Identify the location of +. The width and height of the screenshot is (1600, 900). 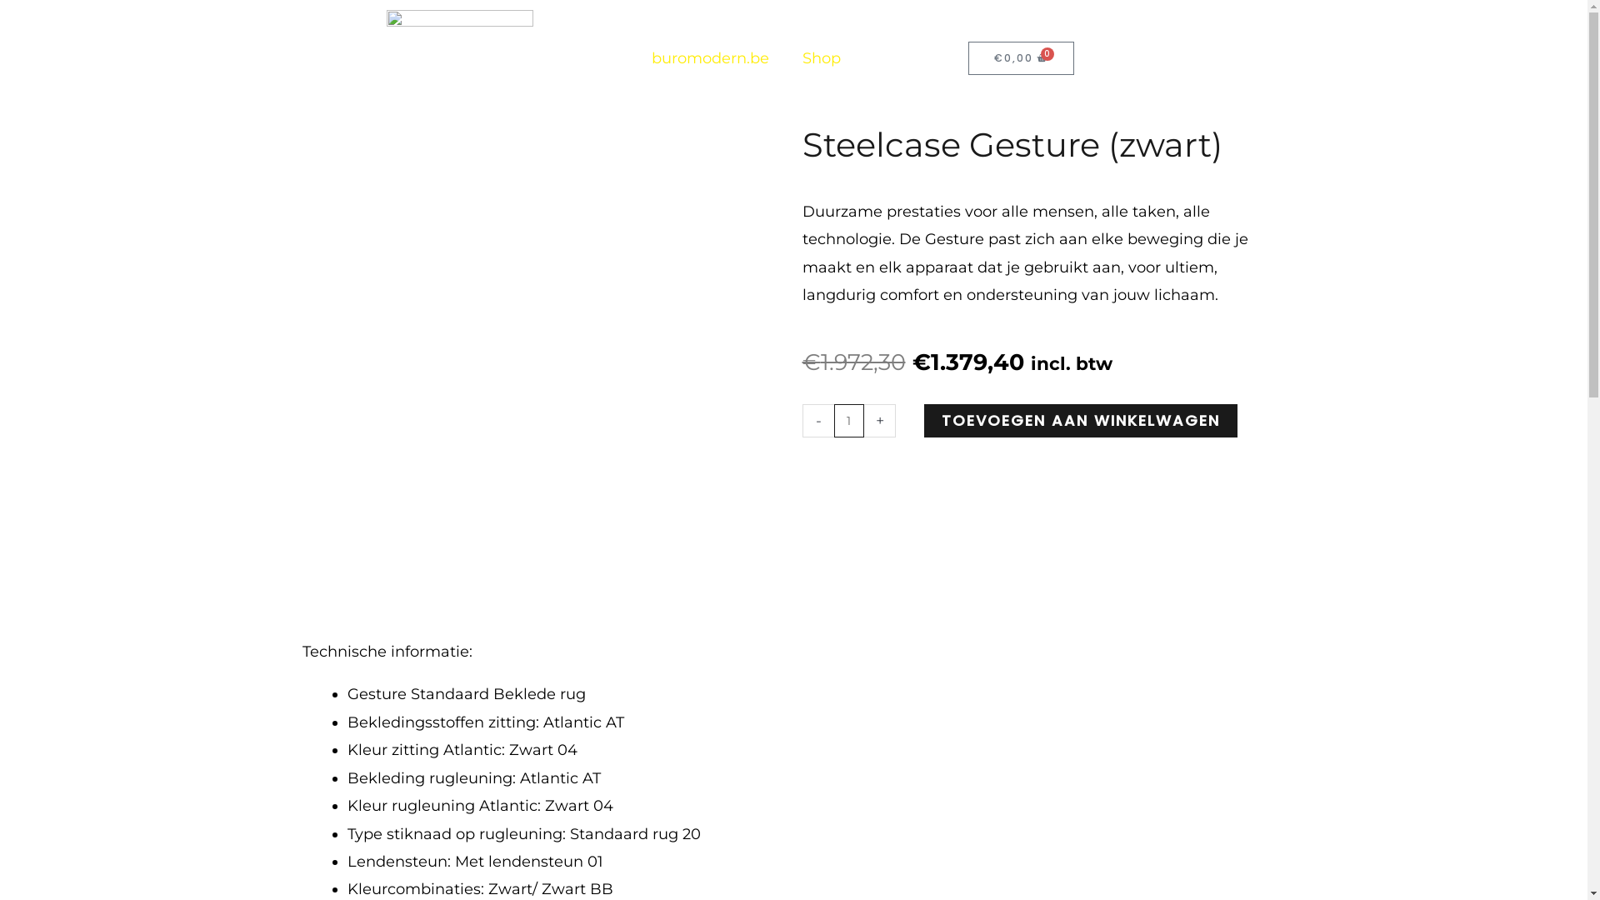
(880, 421).